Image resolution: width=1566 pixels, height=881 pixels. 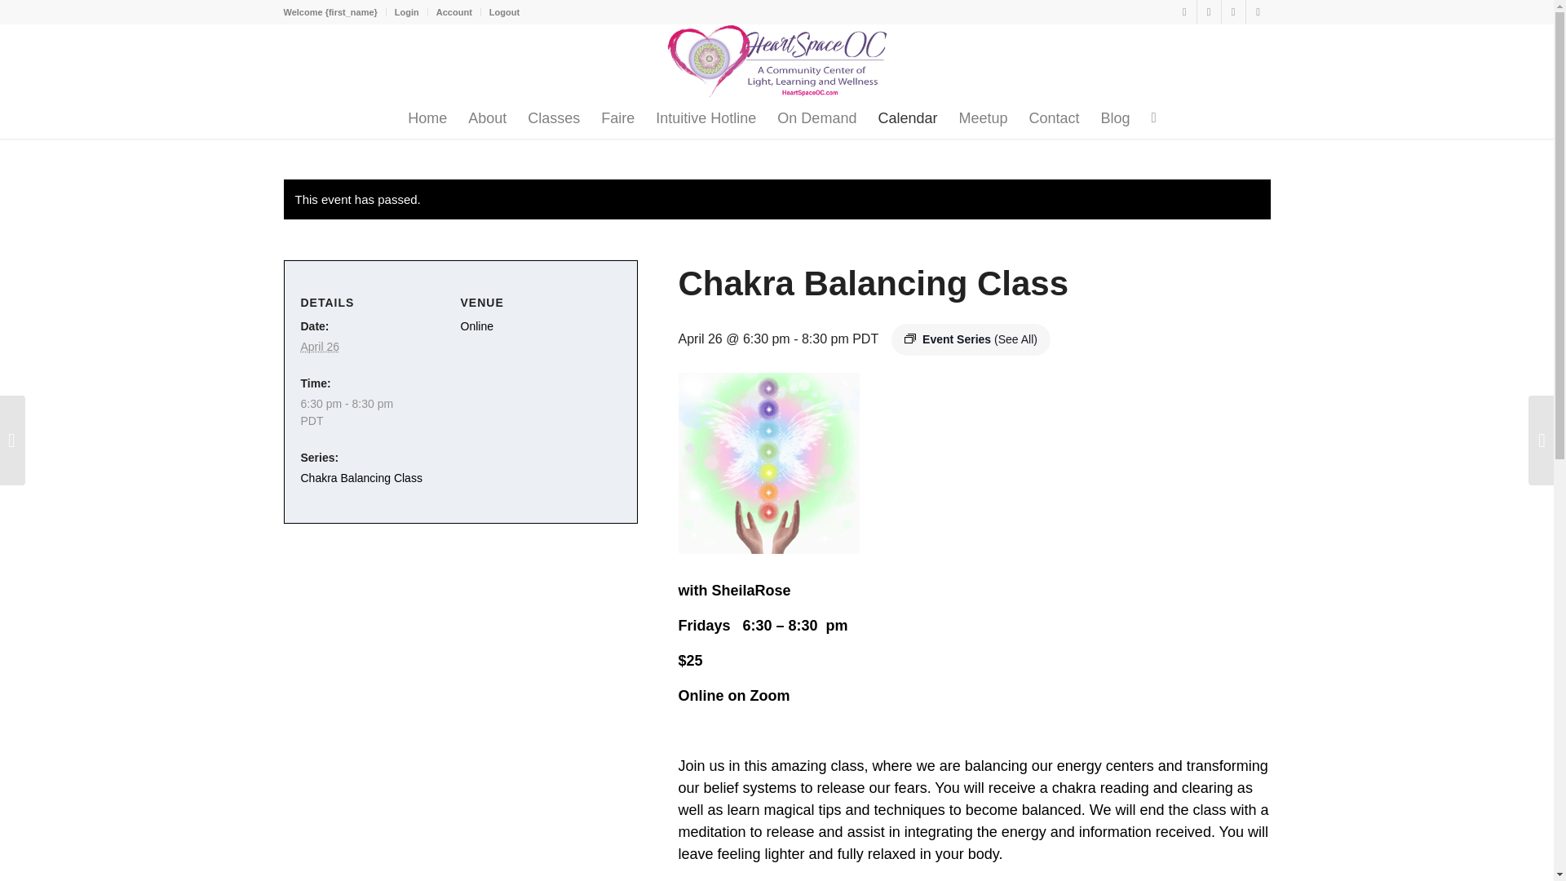 I want to click on Classes, so click(x=553, y=117).